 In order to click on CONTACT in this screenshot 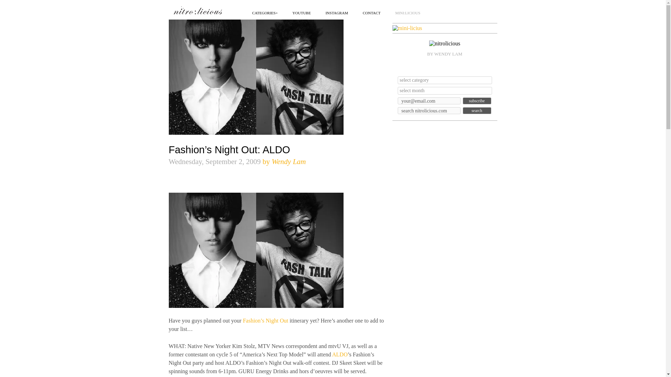, I will do `click(371, 13)`.